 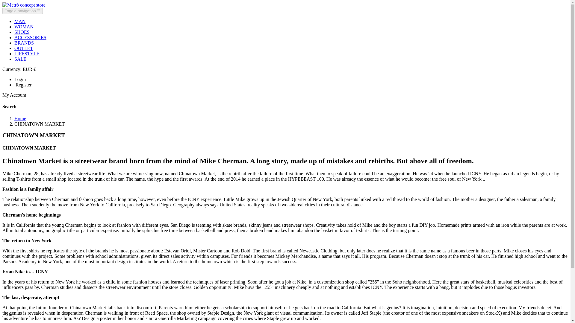 I want to click on LIFESTYLE, so click(x=27, y=53).